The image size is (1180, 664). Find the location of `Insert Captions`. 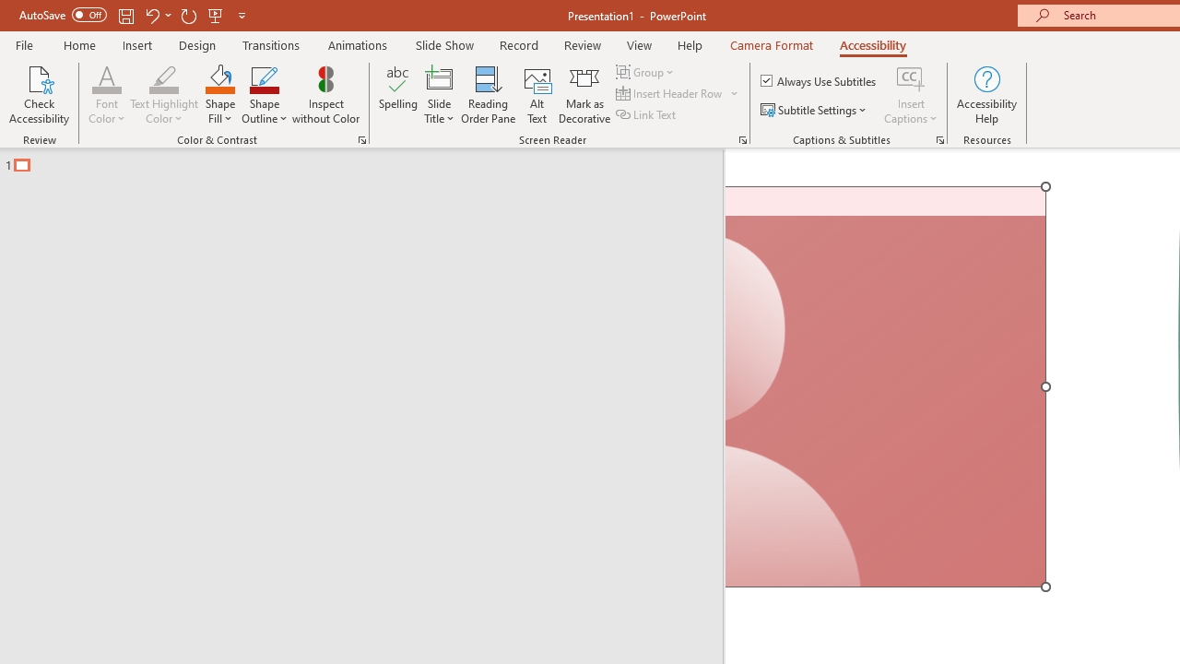

Insert Captions is located at coordinates (911, 77).